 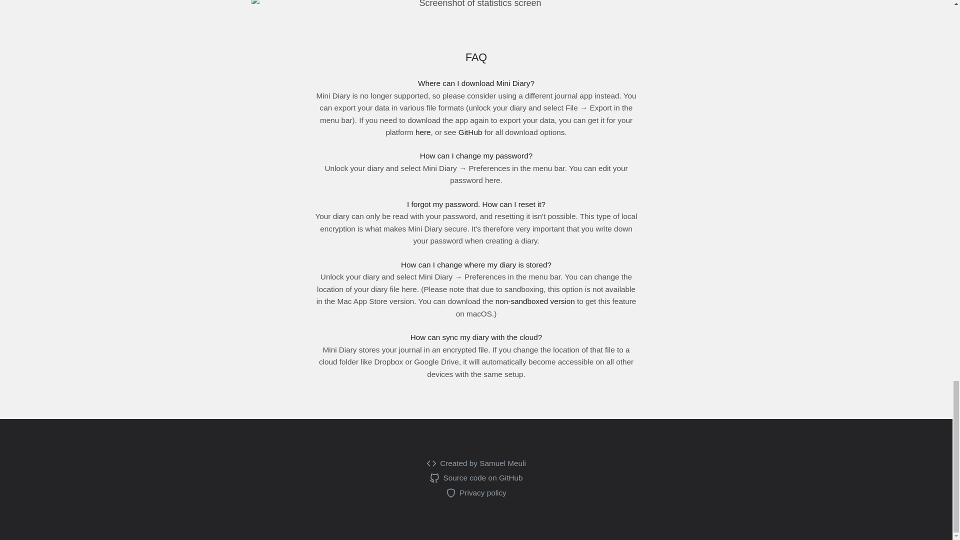 I want to click on Source code on GitHub, so click(x=475, y=477).